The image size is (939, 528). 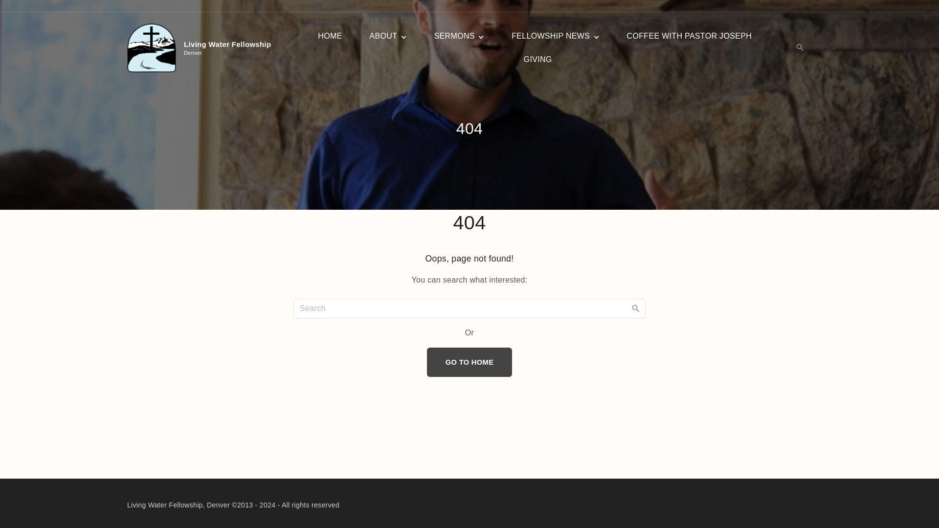 I want to click on GIVING, so click(x=384, y=36).